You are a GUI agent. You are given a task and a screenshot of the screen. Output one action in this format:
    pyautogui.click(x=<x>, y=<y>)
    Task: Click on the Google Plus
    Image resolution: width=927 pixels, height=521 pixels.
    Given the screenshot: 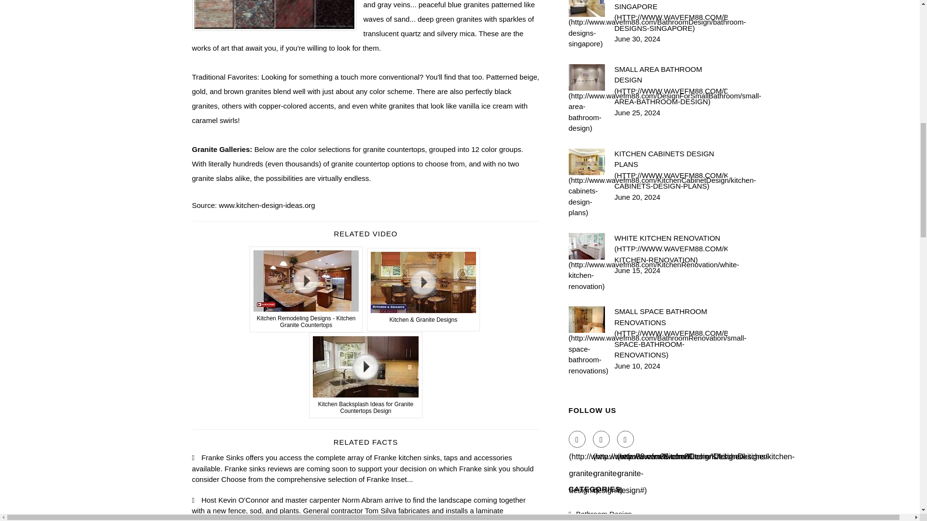 What is the action you would take?
    pyautogui.click(x=626, y=439)
    